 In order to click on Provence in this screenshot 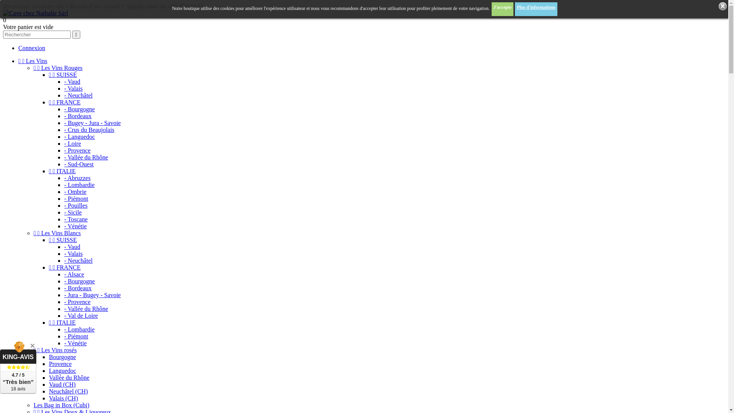, I will do `click(60, 364)`.